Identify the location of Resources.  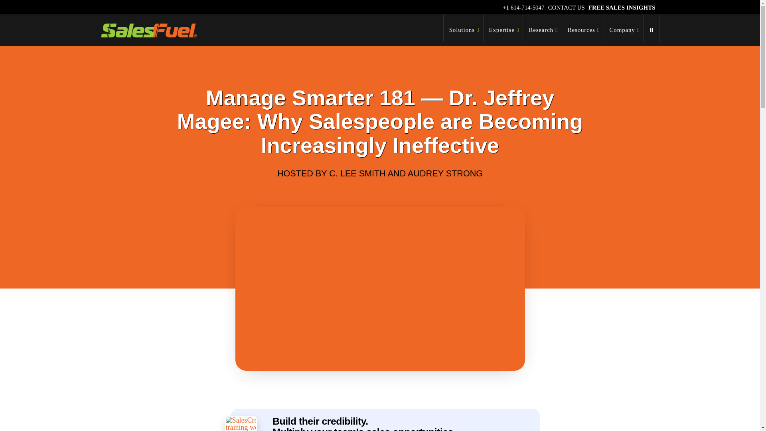
(583, 28).